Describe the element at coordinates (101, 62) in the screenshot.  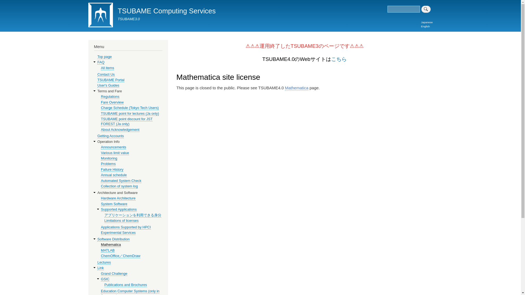
I see `FAQ` at that location.